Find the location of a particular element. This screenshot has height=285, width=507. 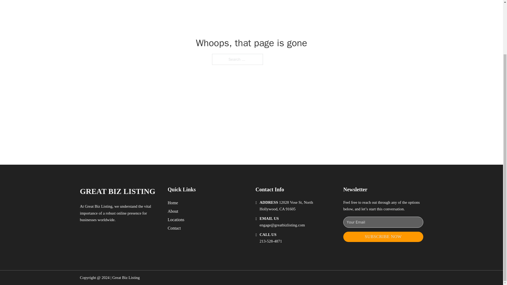

Contact is located at coordinates (174, 228).